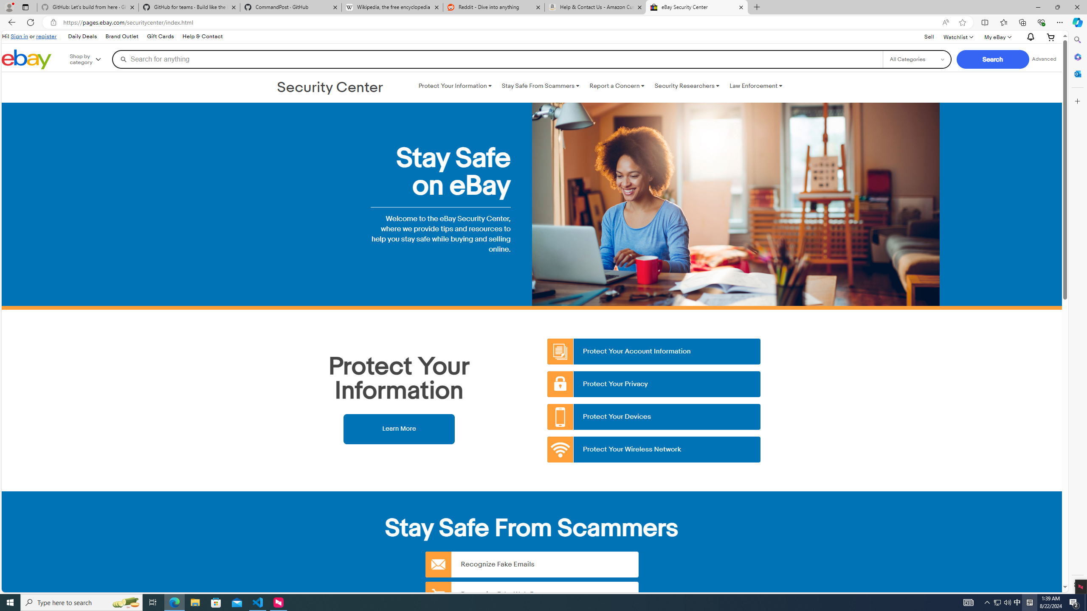 The height and width of the screenshot is (611, 1087). What do you see at coordinates (654, 417) in the screenshot?
I see `Protect Your Devices` at bounding box center [654, 417].